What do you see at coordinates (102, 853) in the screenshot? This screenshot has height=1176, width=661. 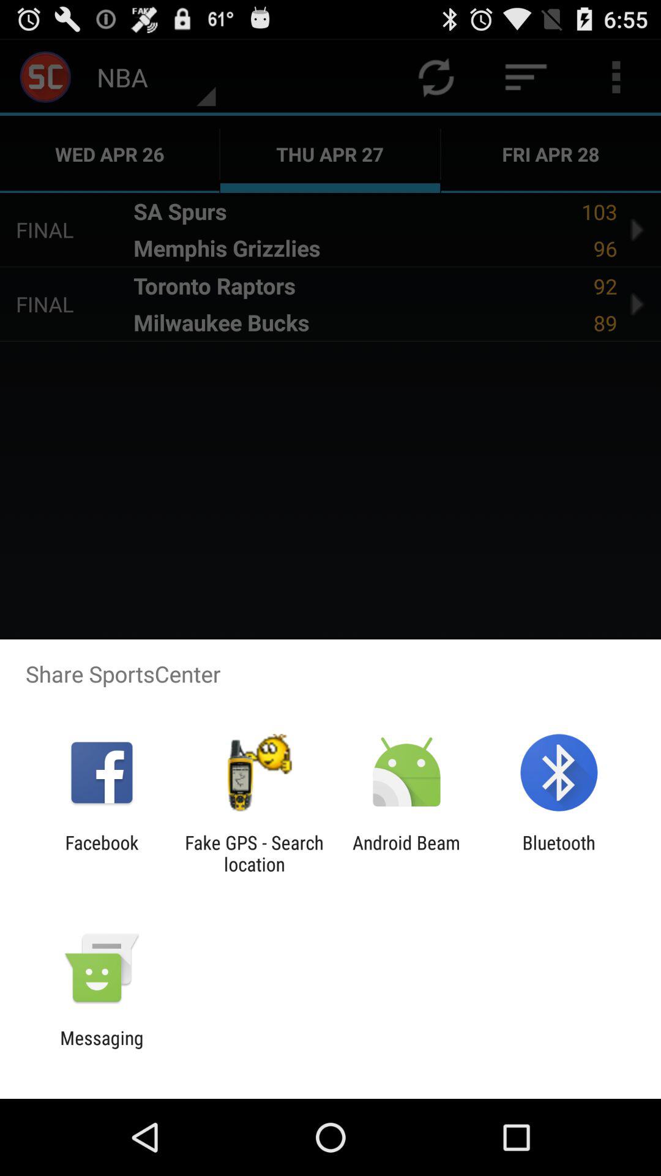 I see `tap icon to the left of the fake gps search app` at bounding box center [102, 853].